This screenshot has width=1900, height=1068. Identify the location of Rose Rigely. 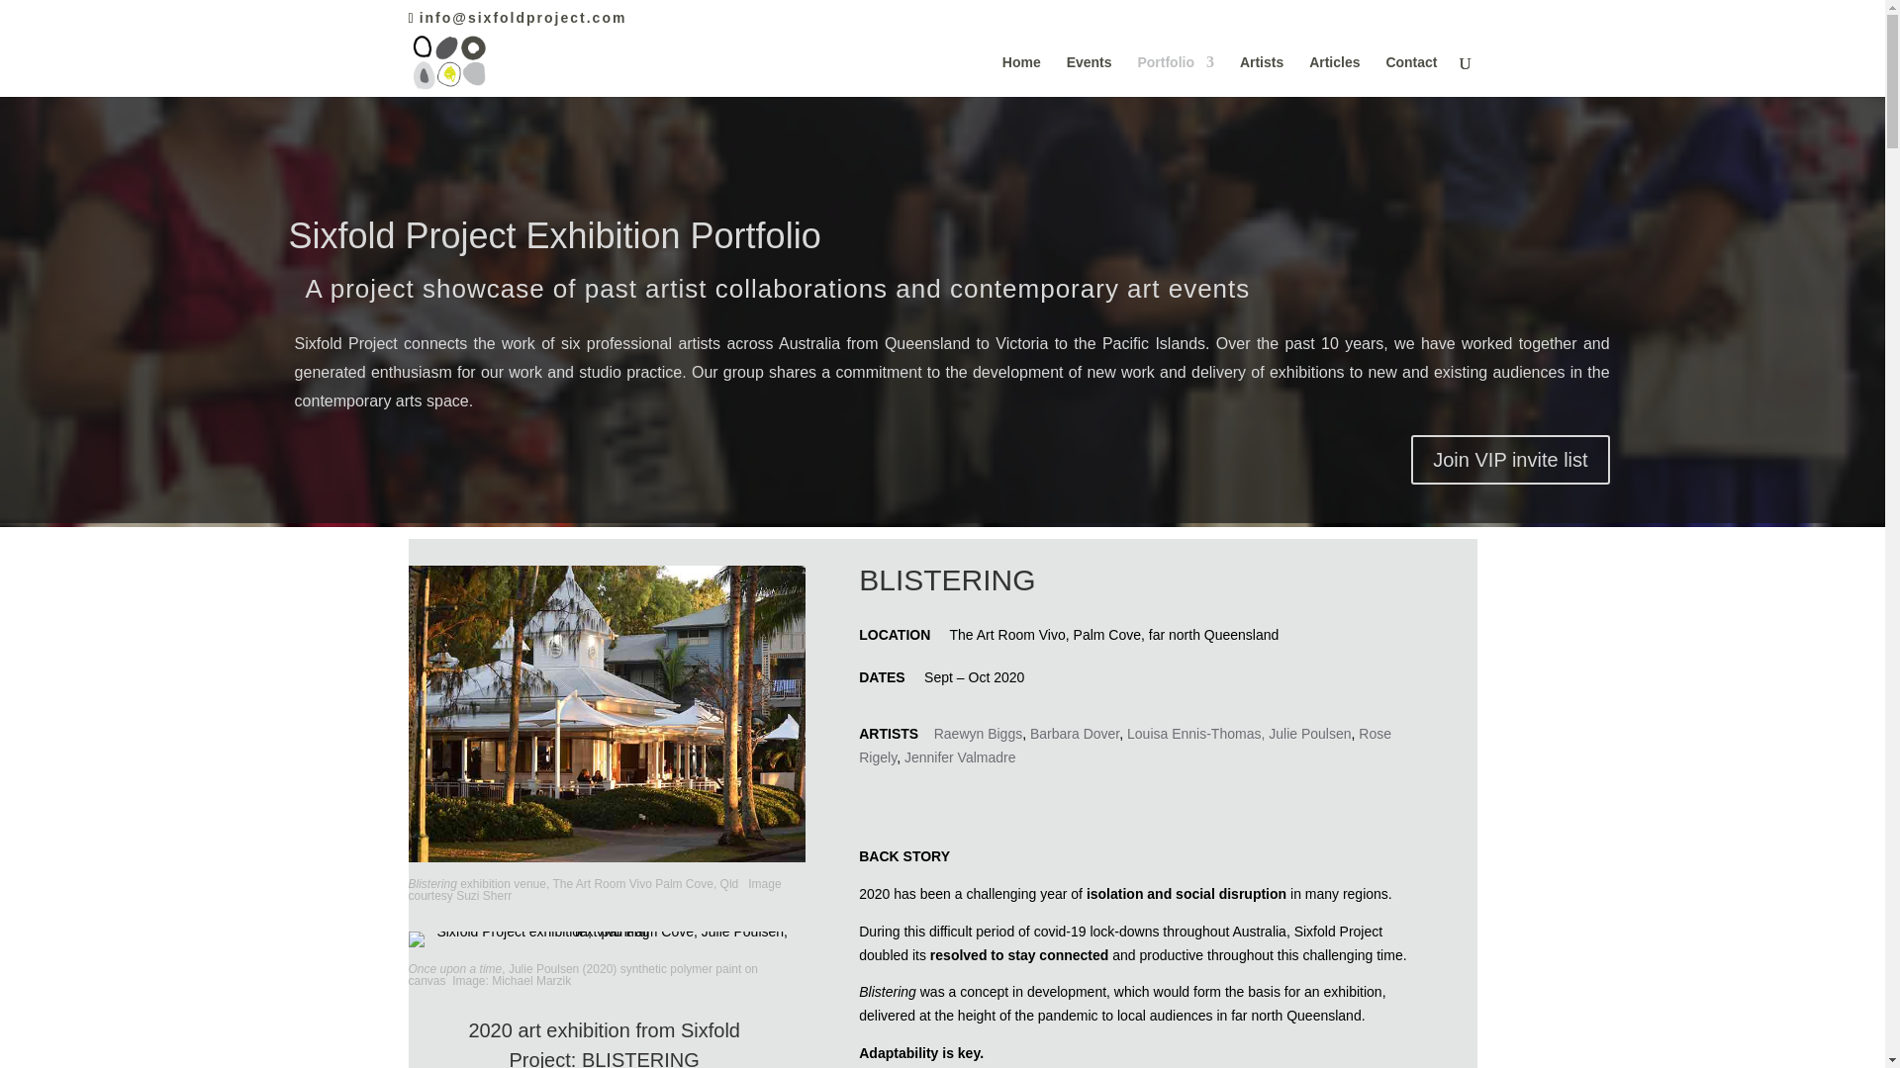
(1124, 746).